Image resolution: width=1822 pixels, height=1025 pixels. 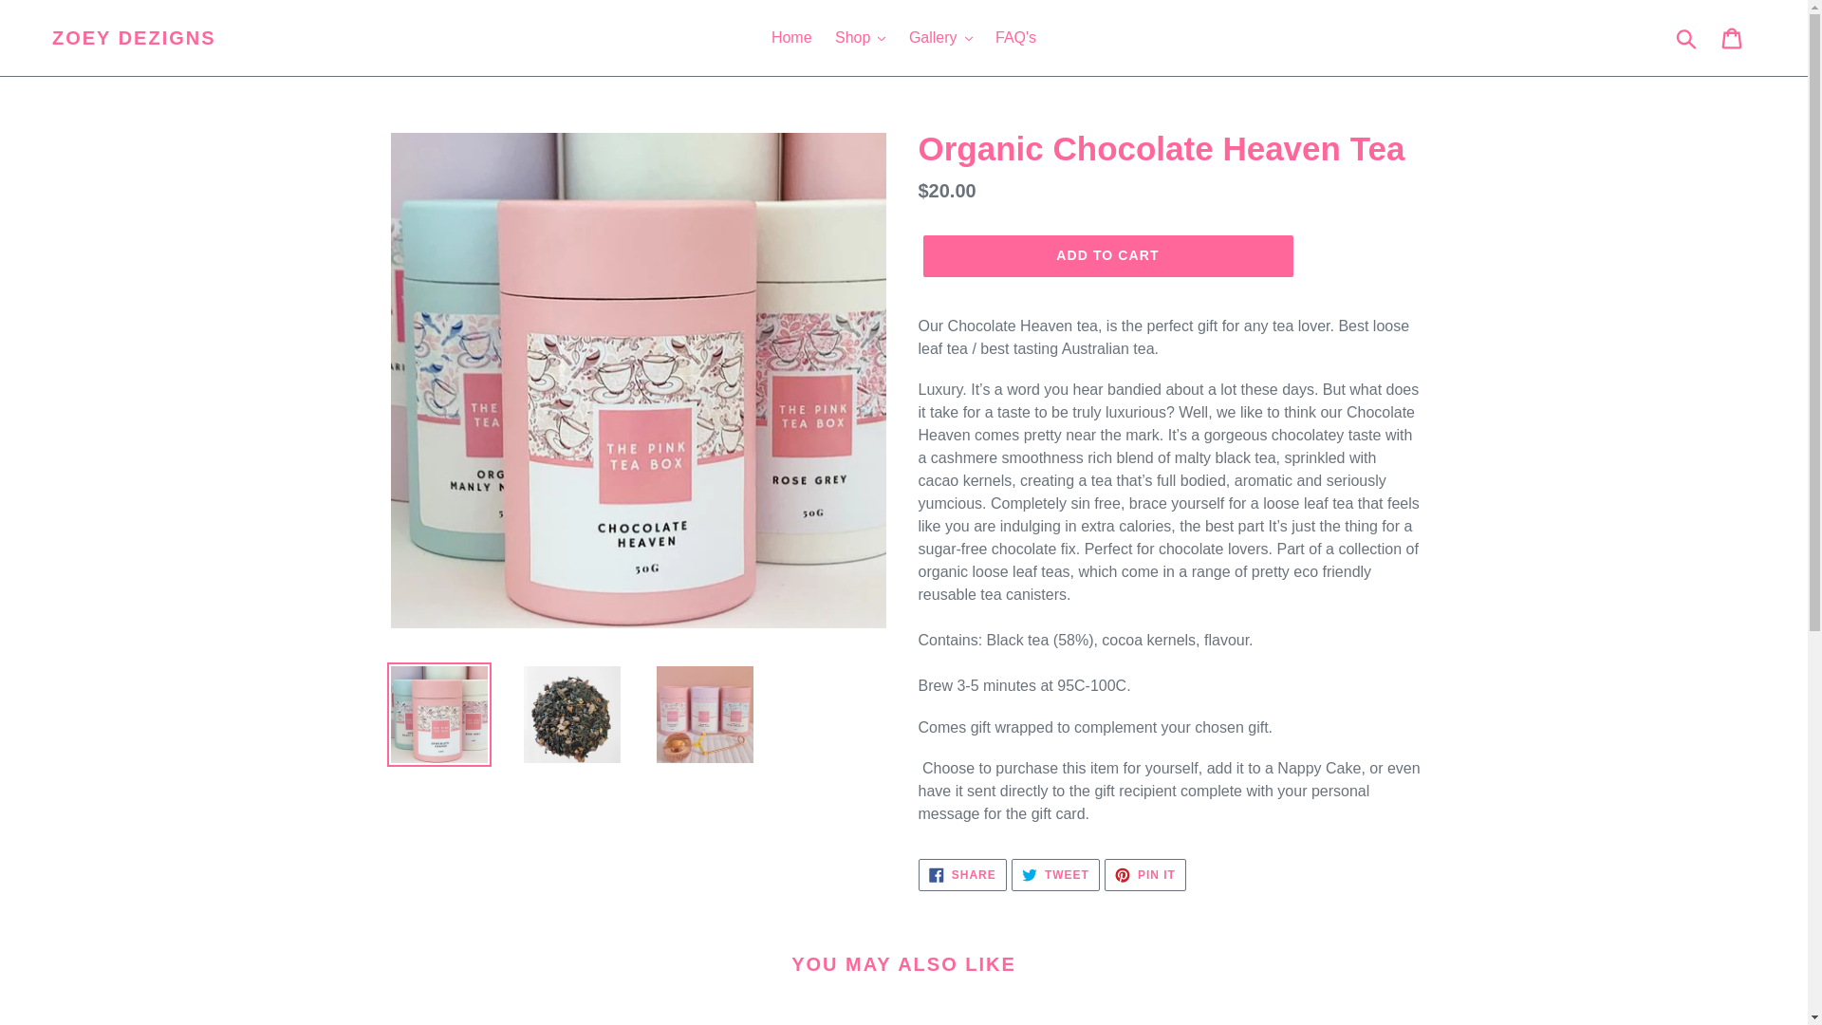 What do you see at coordinates (1687, 38) in the screenshot?
I see `Submit` at bounding box center [1687, 38].